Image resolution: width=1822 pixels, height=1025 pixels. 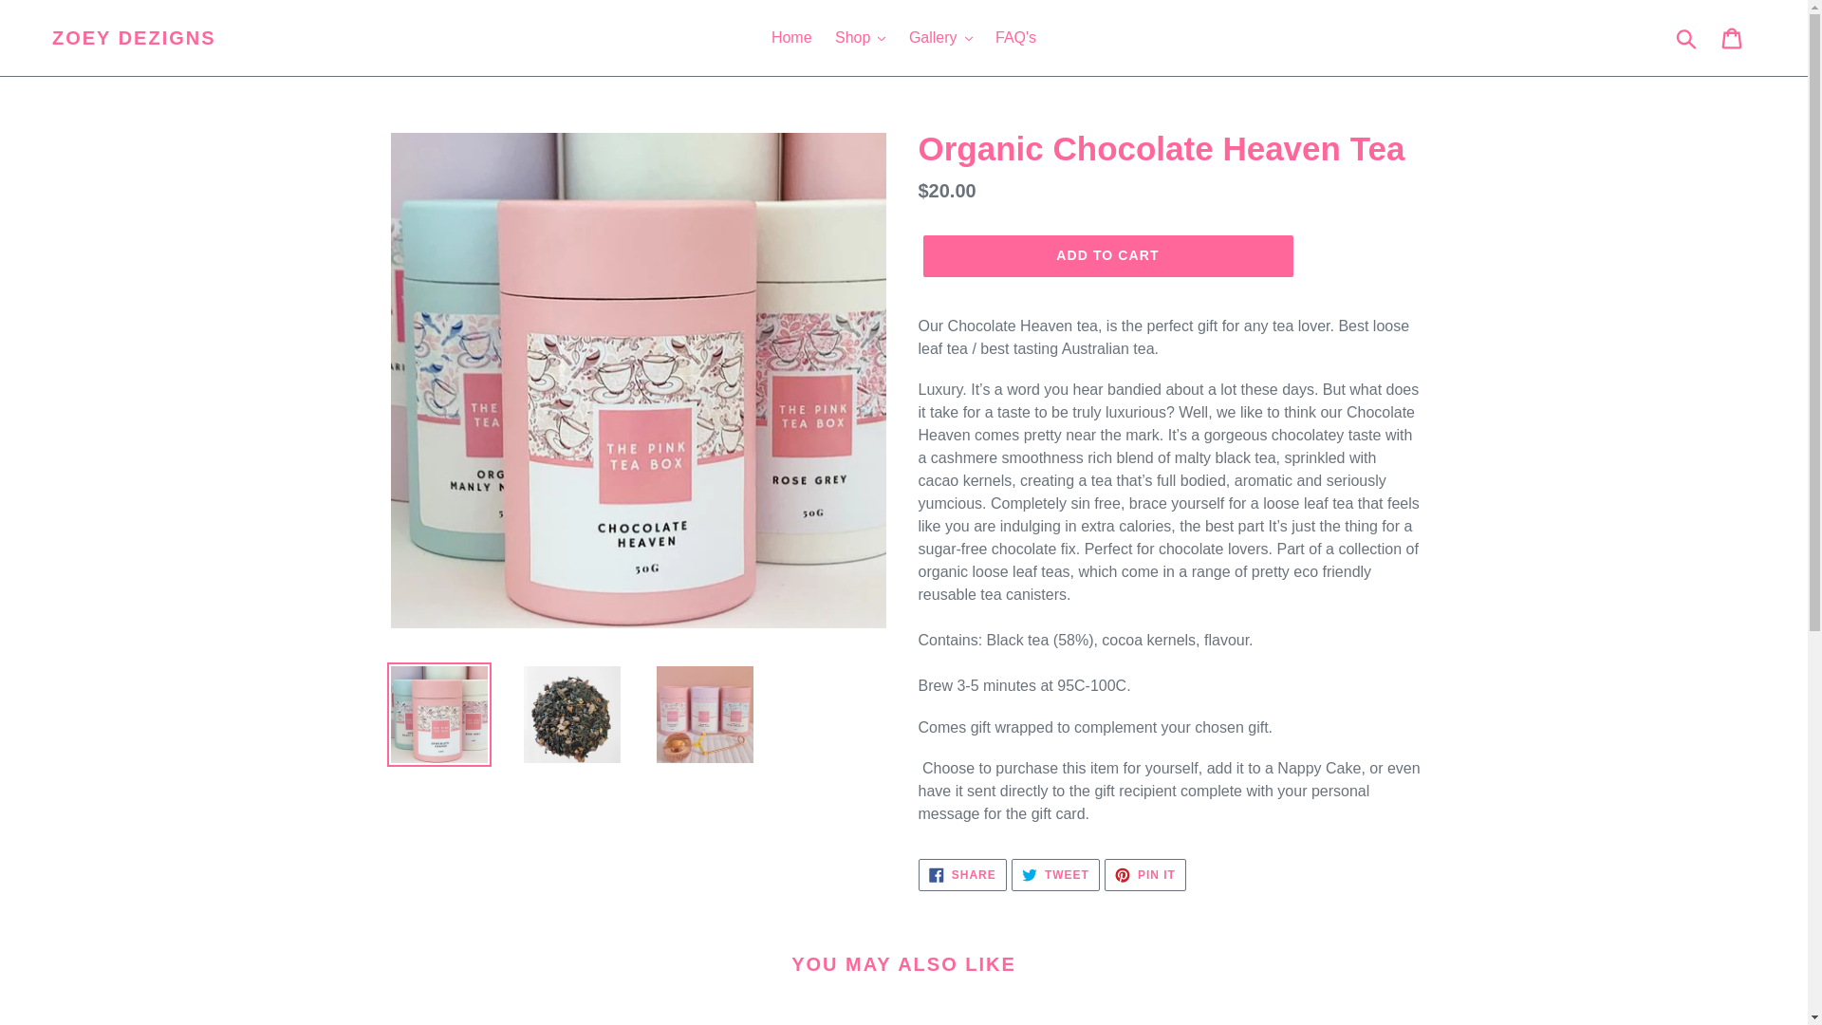 What do you see at coordinates (1687, 38) in the screenshot?
I see `Submit` at bounding box center [1687, 38].